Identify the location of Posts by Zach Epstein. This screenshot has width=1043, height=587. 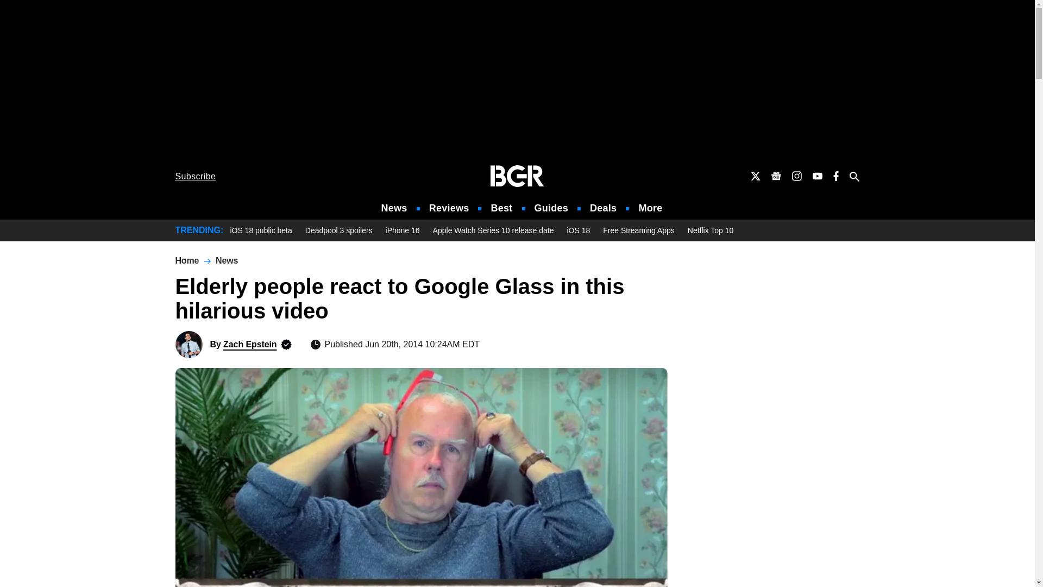
(249, 344).